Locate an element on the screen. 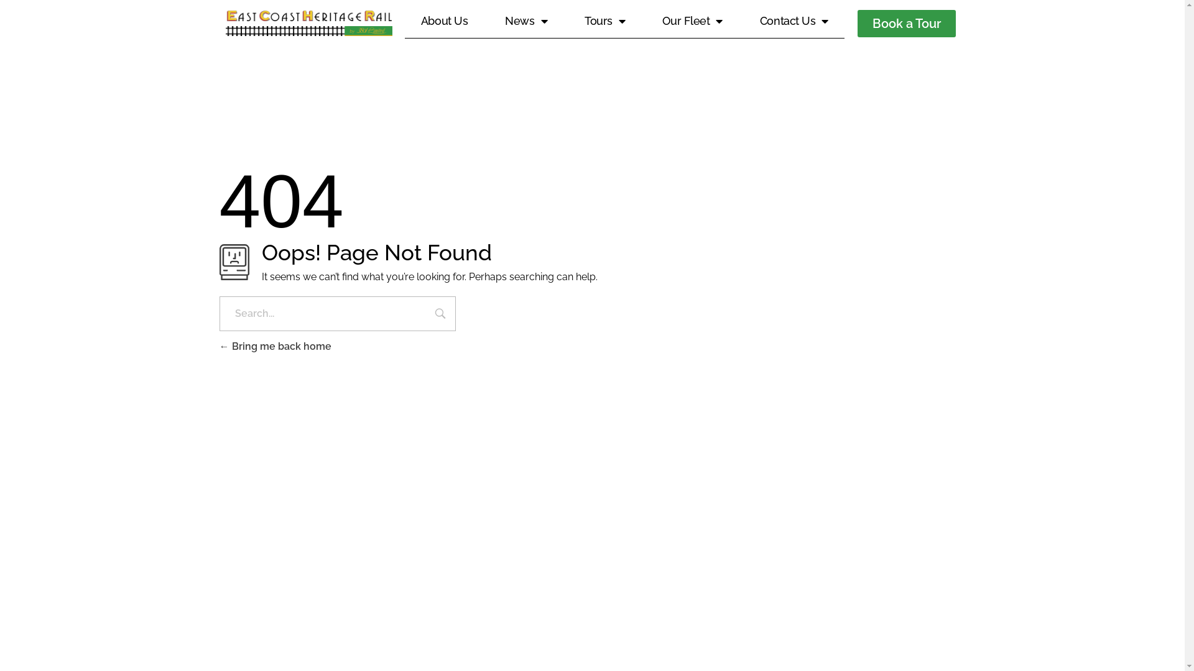 This screenshot has width=1194, height=671. Search is located at coordinates (440, 315).